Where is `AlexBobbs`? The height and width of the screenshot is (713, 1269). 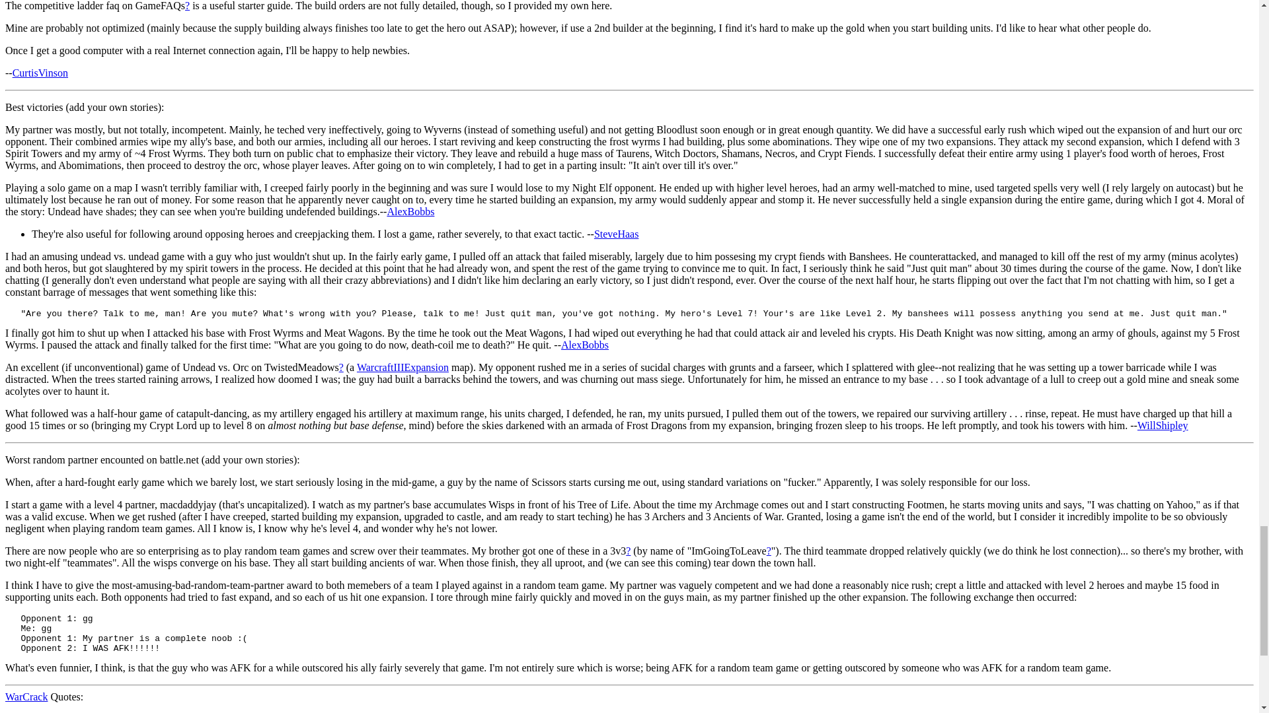 AlexBobbs is located at coordinates (584, 345).